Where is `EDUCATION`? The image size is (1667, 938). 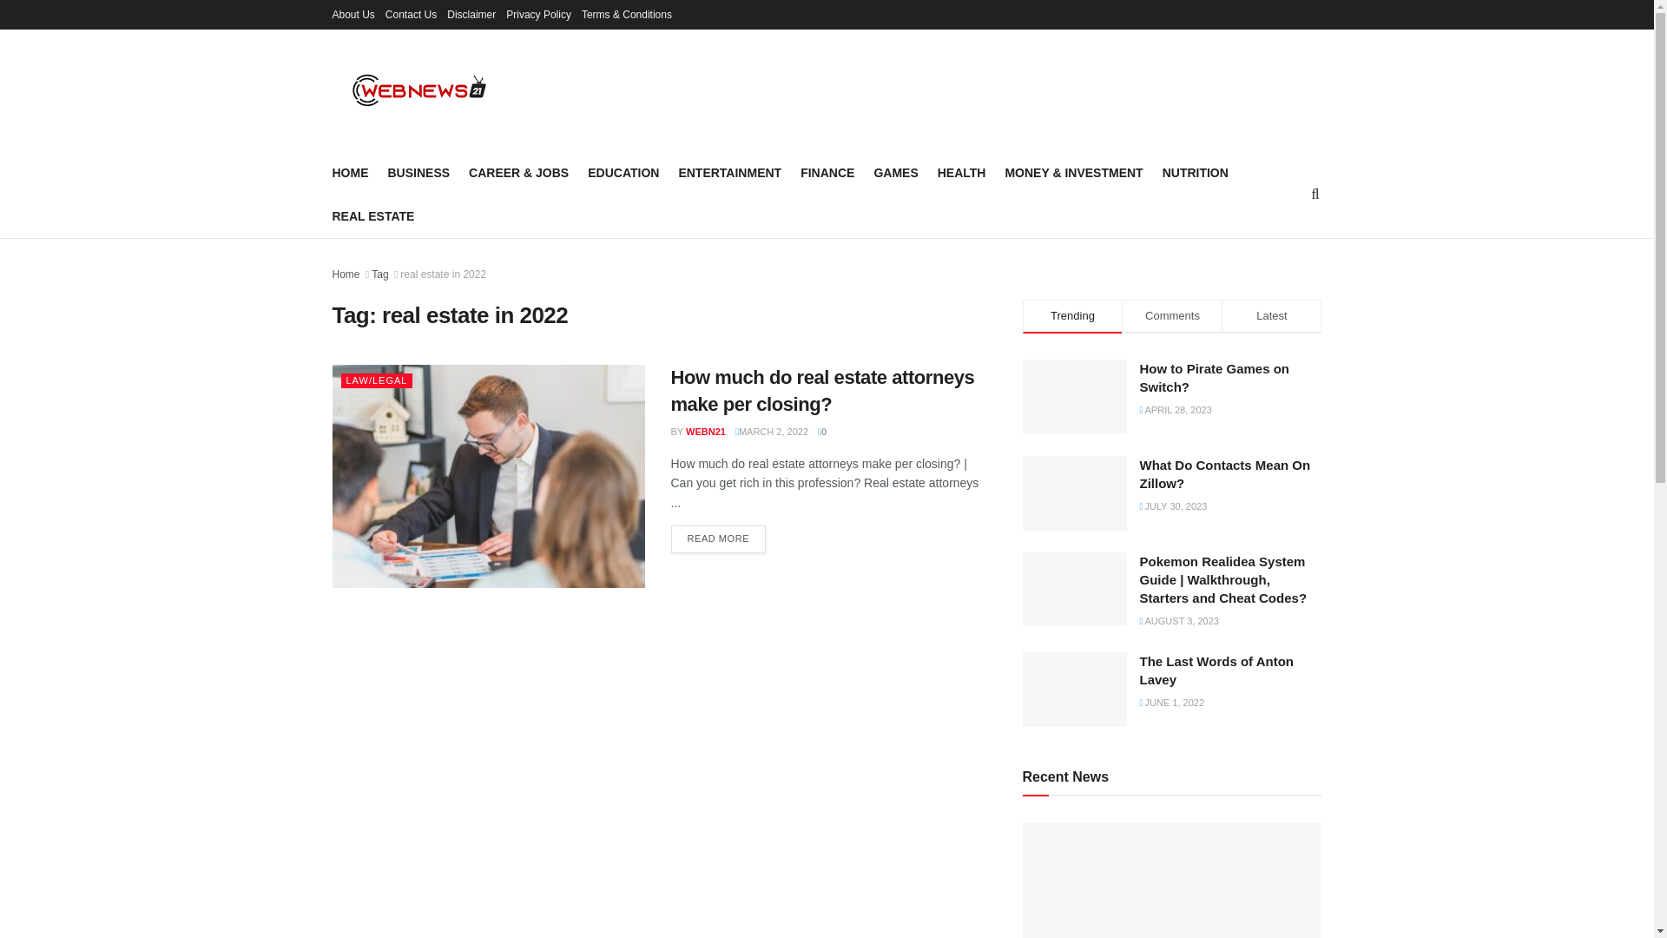 EDUCATION is located at coordinates (623, 172).